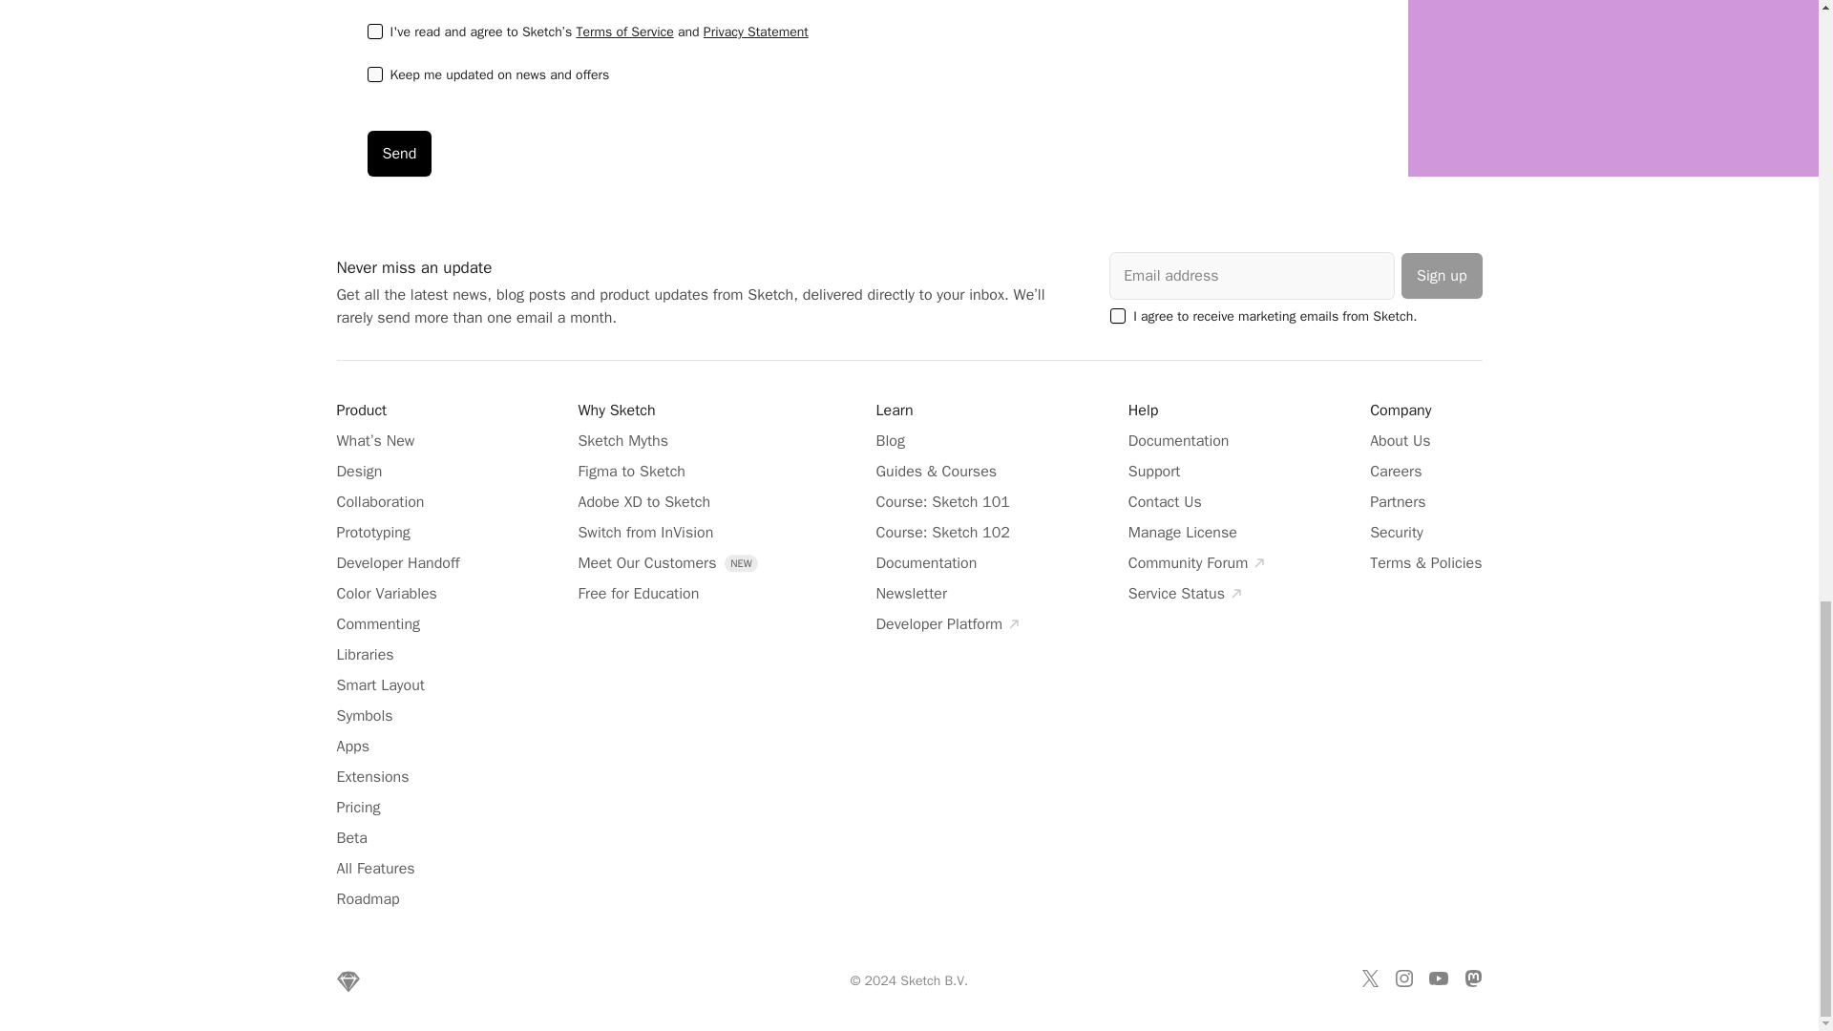 The height and width of the screenshot is (1031, 1833). I want to click on on, so click(374, 31).